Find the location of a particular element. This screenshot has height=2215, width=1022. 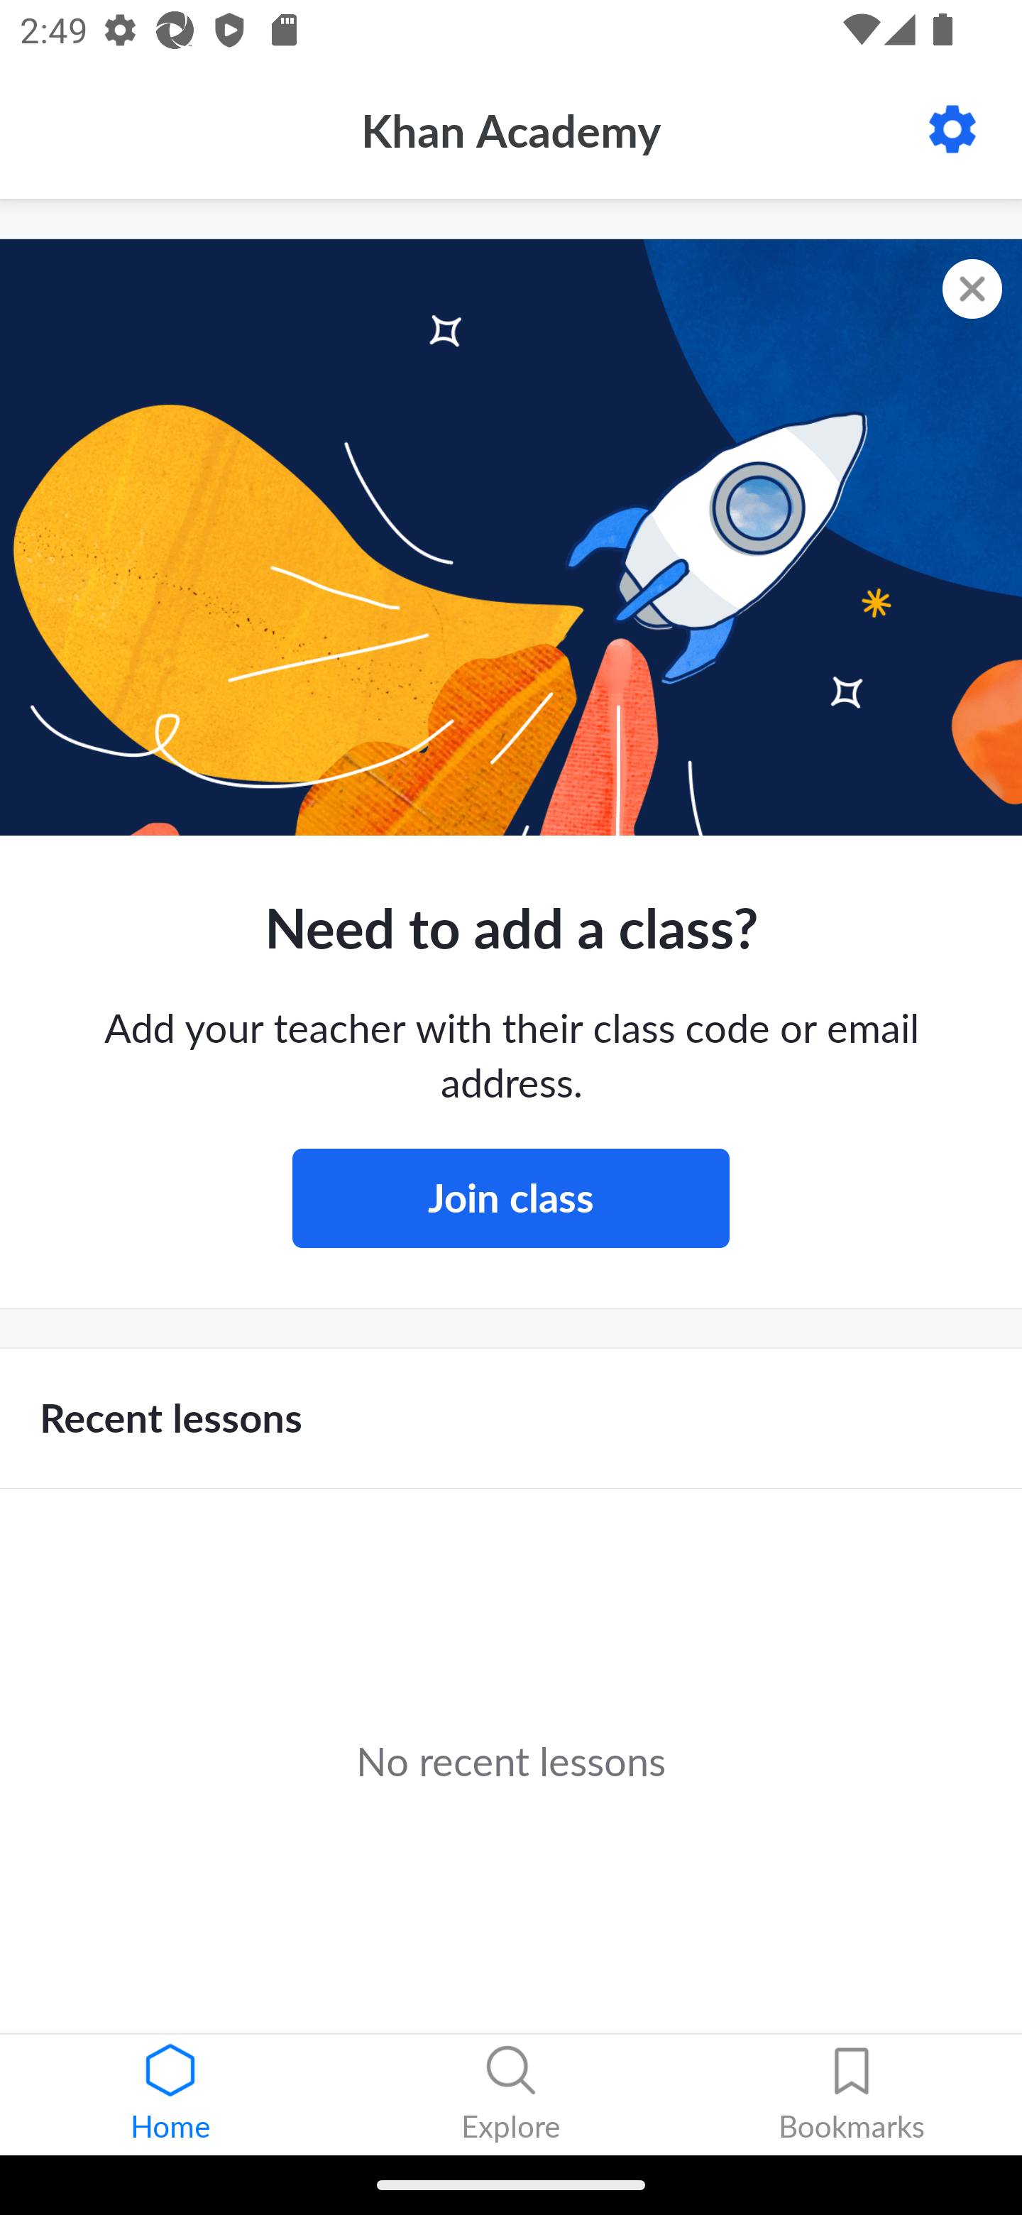

Join class is located at coordinates (511, 1198).